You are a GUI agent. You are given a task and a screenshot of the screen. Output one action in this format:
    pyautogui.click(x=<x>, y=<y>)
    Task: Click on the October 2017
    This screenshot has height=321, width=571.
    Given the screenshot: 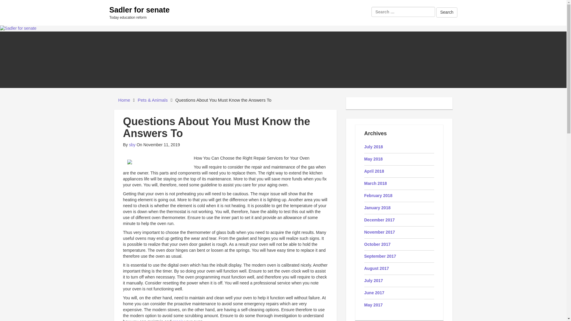 What is the action you would take?
    pyautogui.click(x=377, y=244)
    